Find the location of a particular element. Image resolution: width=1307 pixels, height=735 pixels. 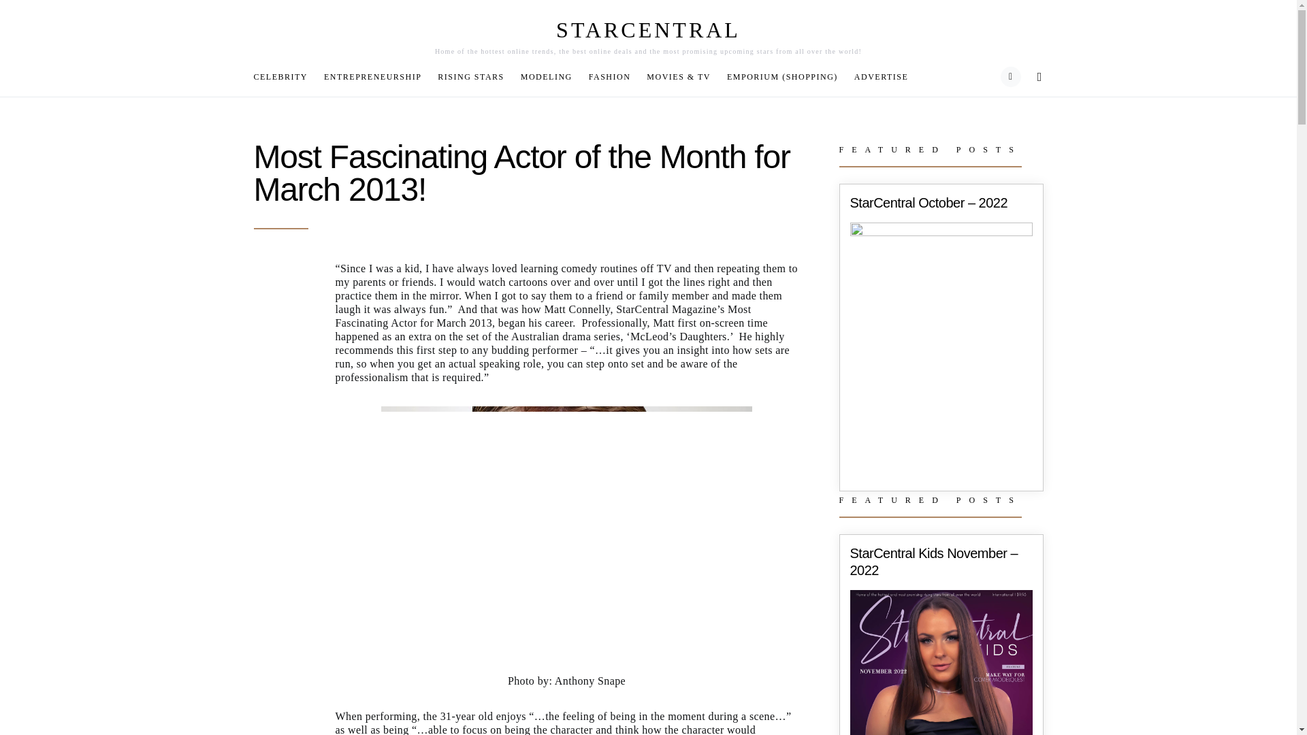

ADVERTISE is located at coordinates (877, 76).